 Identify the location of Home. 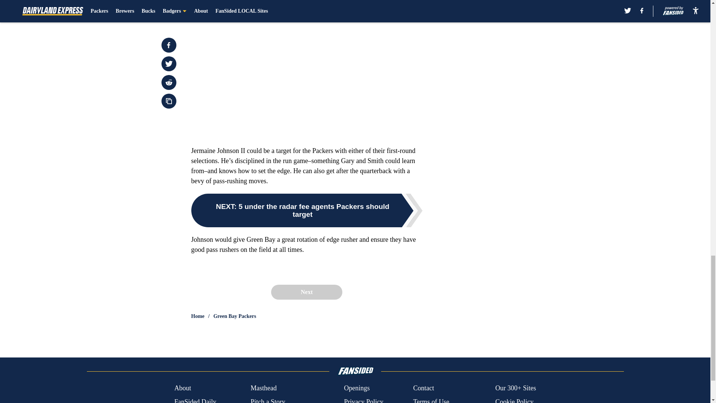
(198, 316).